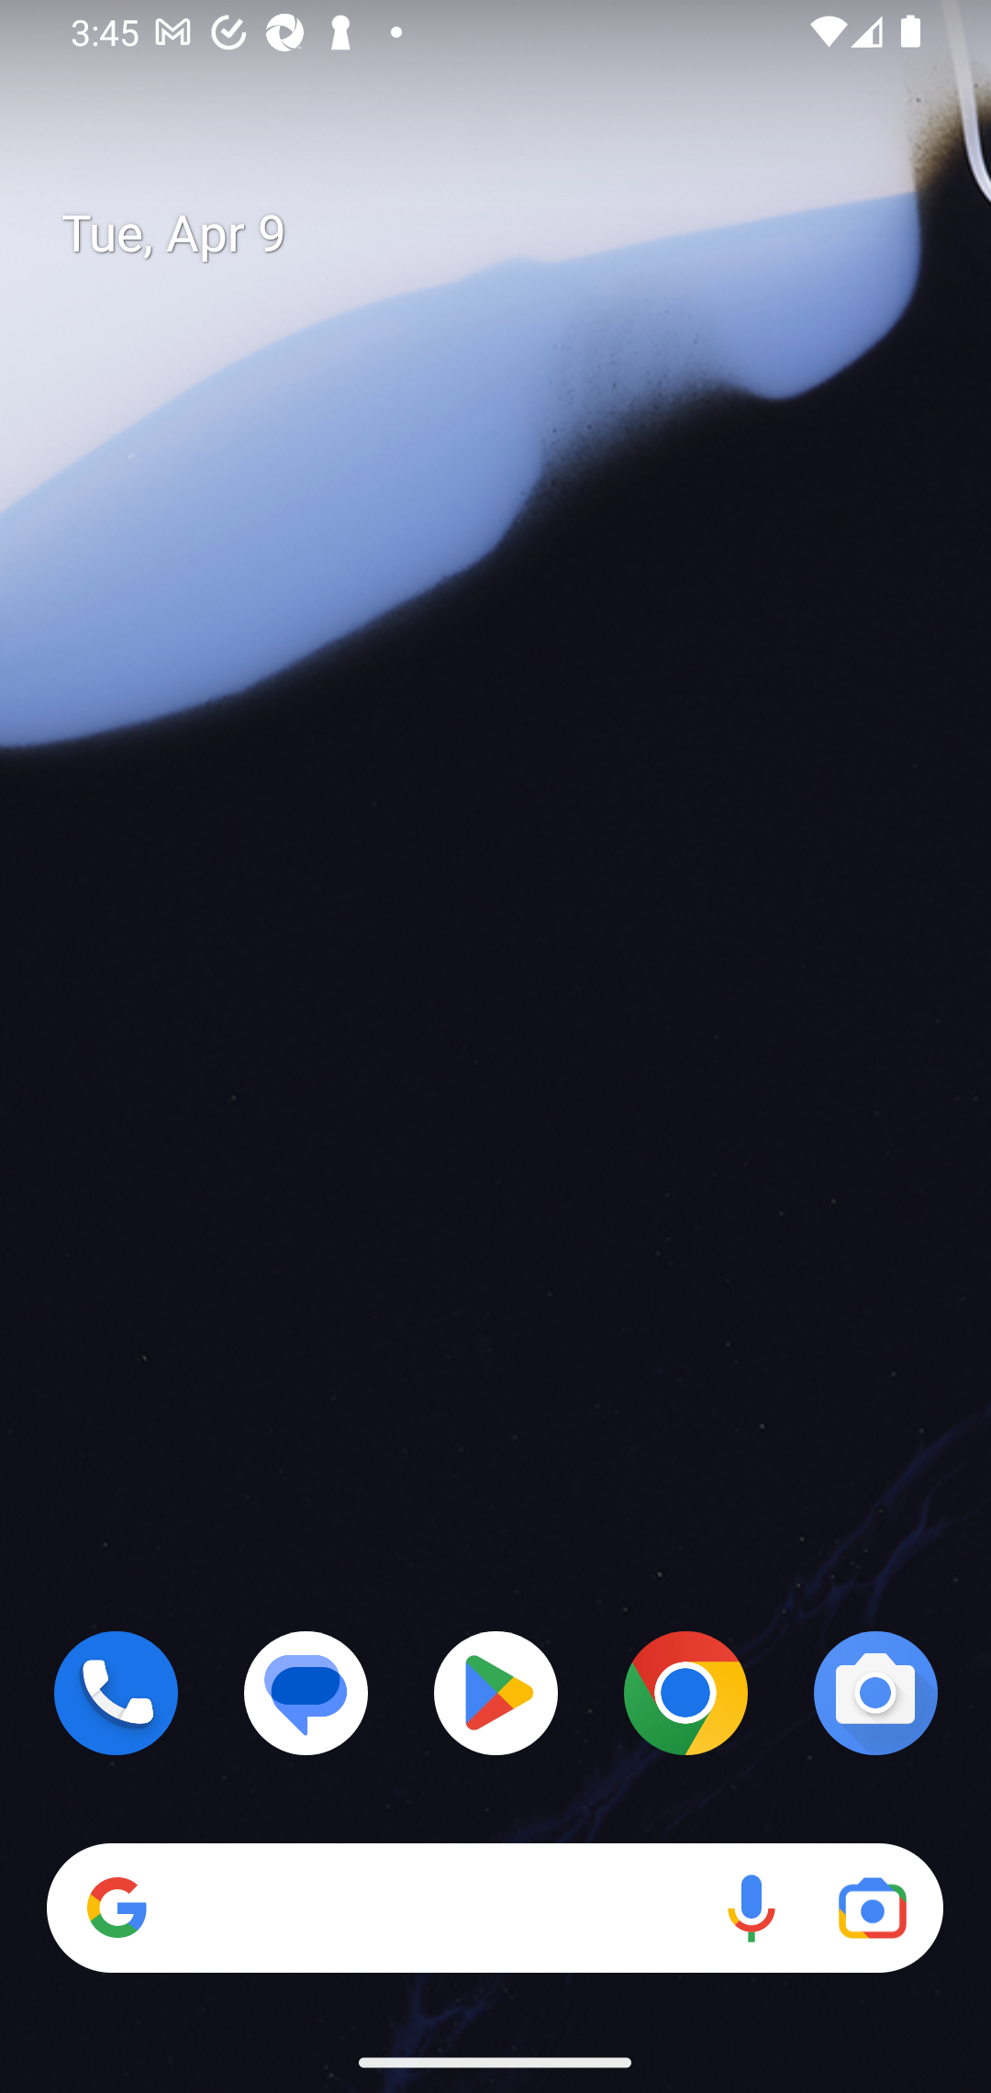 This screenshot has height=2093, width=991. I want to click on Voice search, so click(751, 1908).